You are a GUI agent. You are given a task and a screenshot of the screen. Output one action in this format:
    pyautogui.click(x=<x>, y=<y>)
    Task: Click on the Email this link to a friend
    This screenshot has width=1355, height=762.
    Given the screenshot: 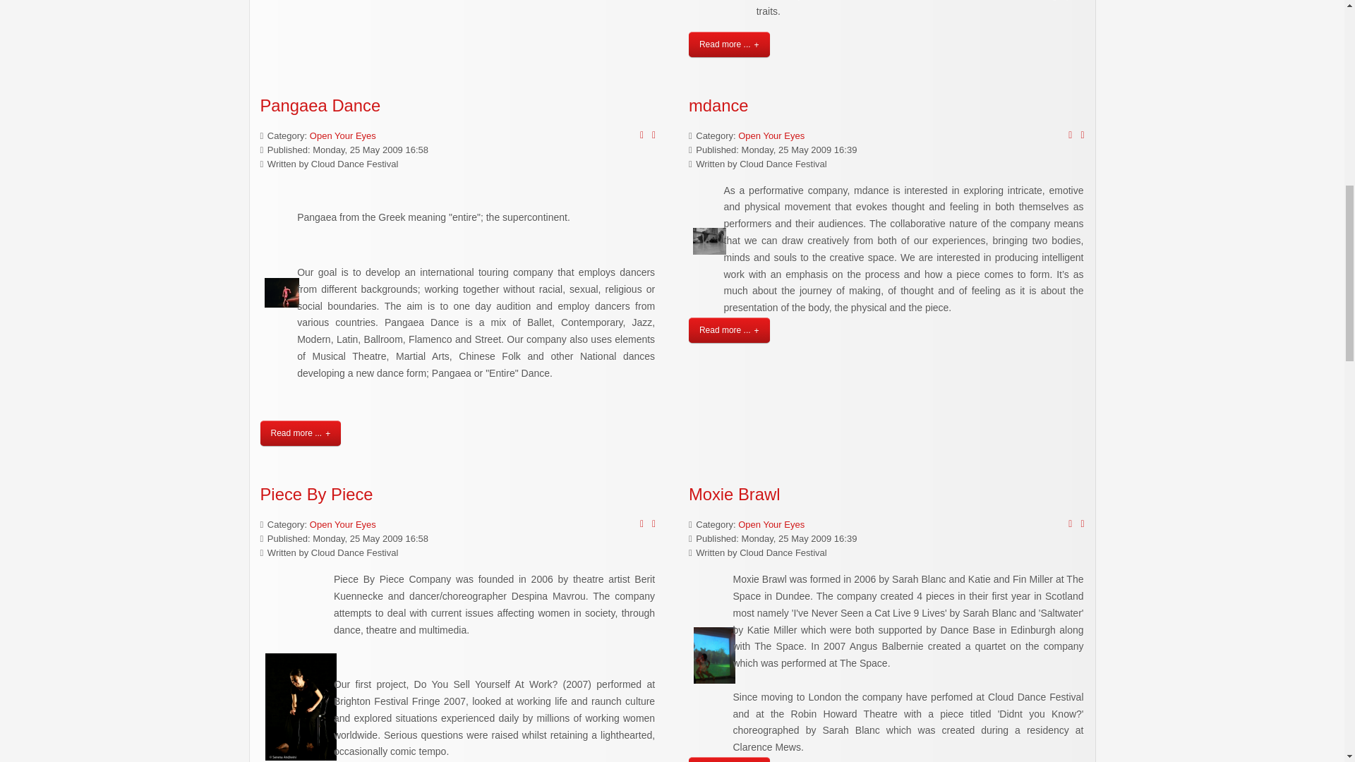 What is the action you would take?
    pyautogui.click(x=654, y=135)
    